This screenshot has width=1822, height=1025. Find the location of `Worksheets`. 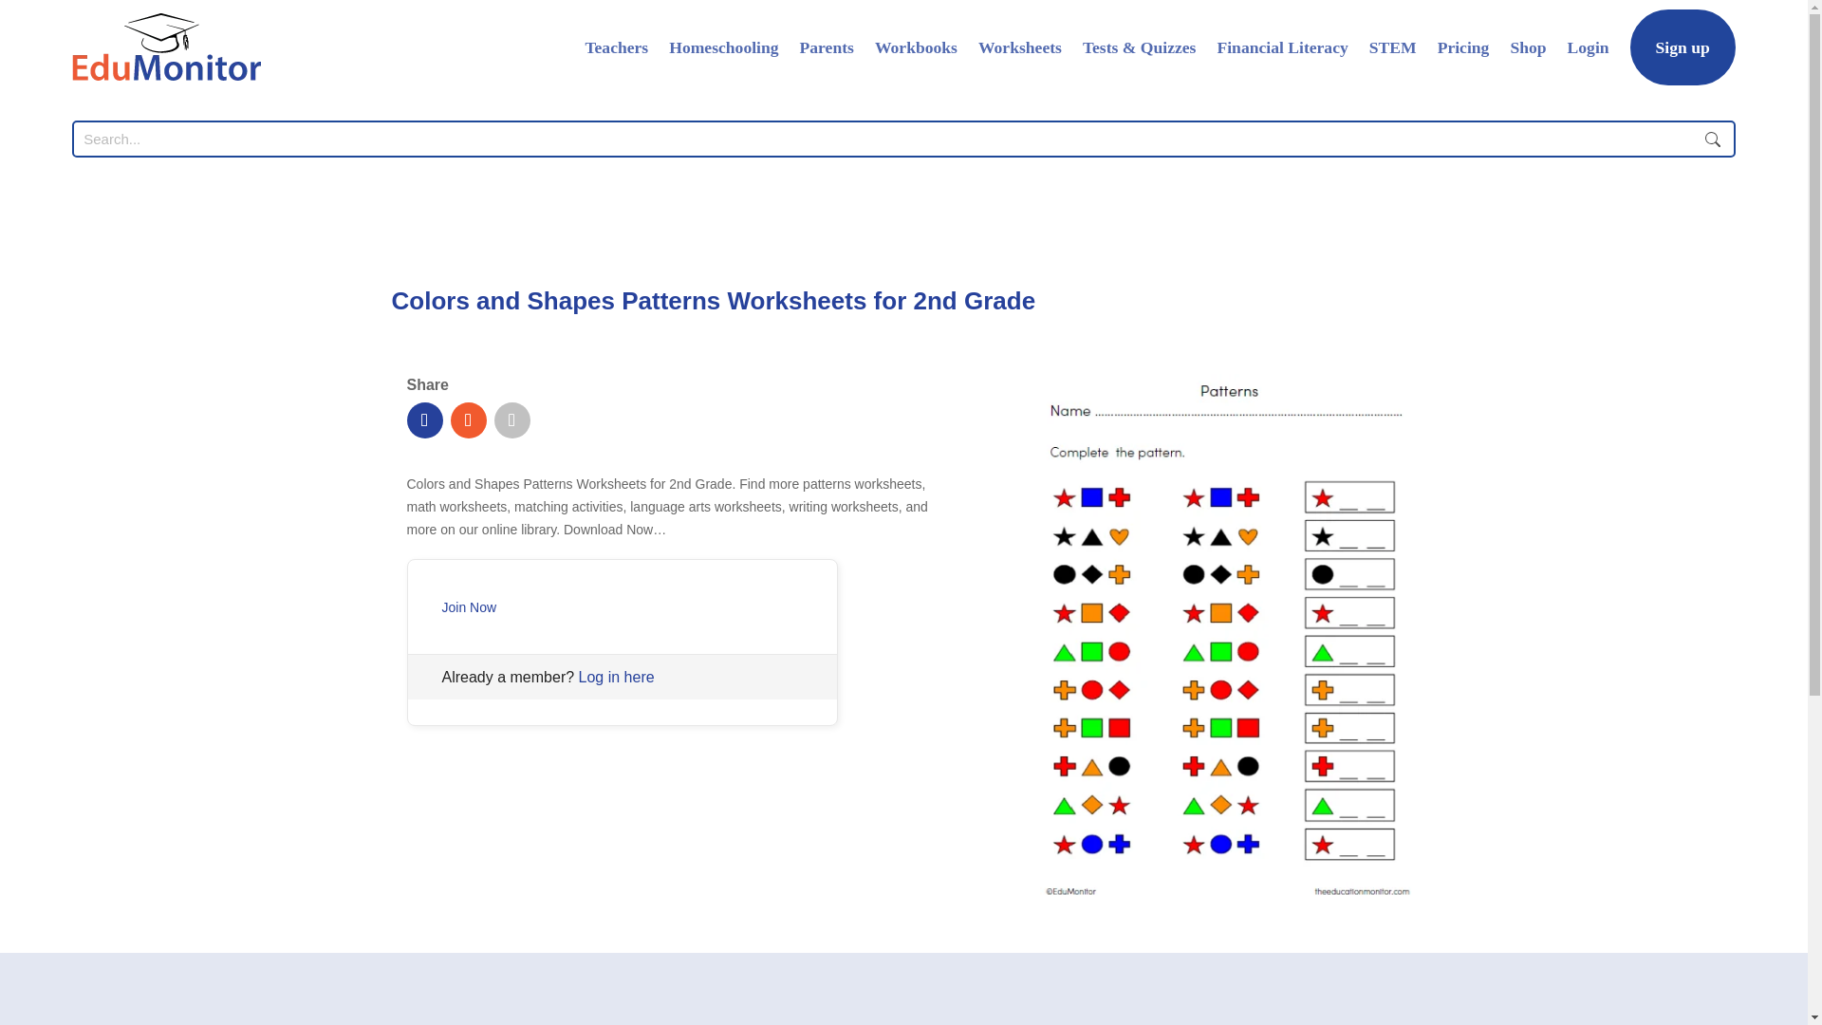

Worksheets is located at coordinates (1020, 47).